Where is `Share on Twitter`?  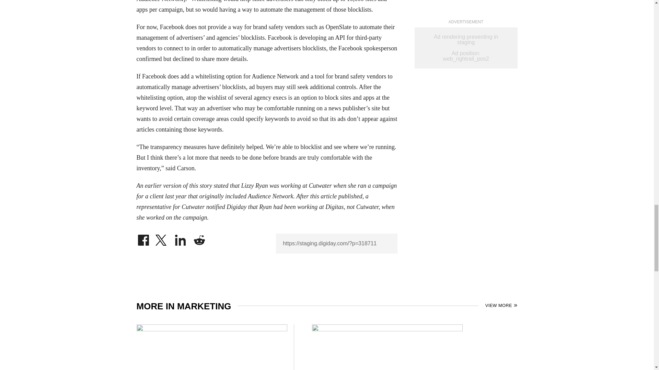
Share on Twitter is located at coordinates (162, 238).